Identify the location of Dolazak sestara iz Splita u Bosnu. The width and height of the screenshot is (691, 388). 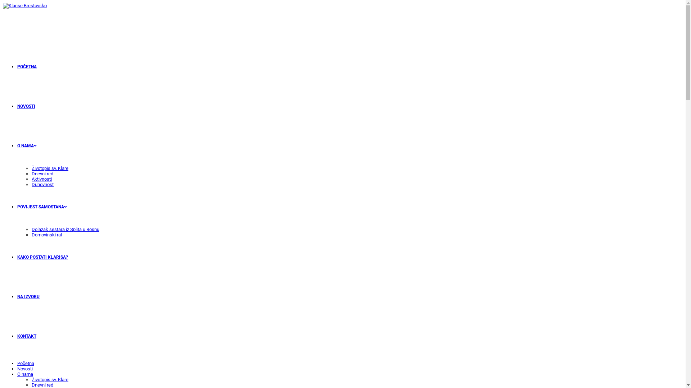
(66, 229).